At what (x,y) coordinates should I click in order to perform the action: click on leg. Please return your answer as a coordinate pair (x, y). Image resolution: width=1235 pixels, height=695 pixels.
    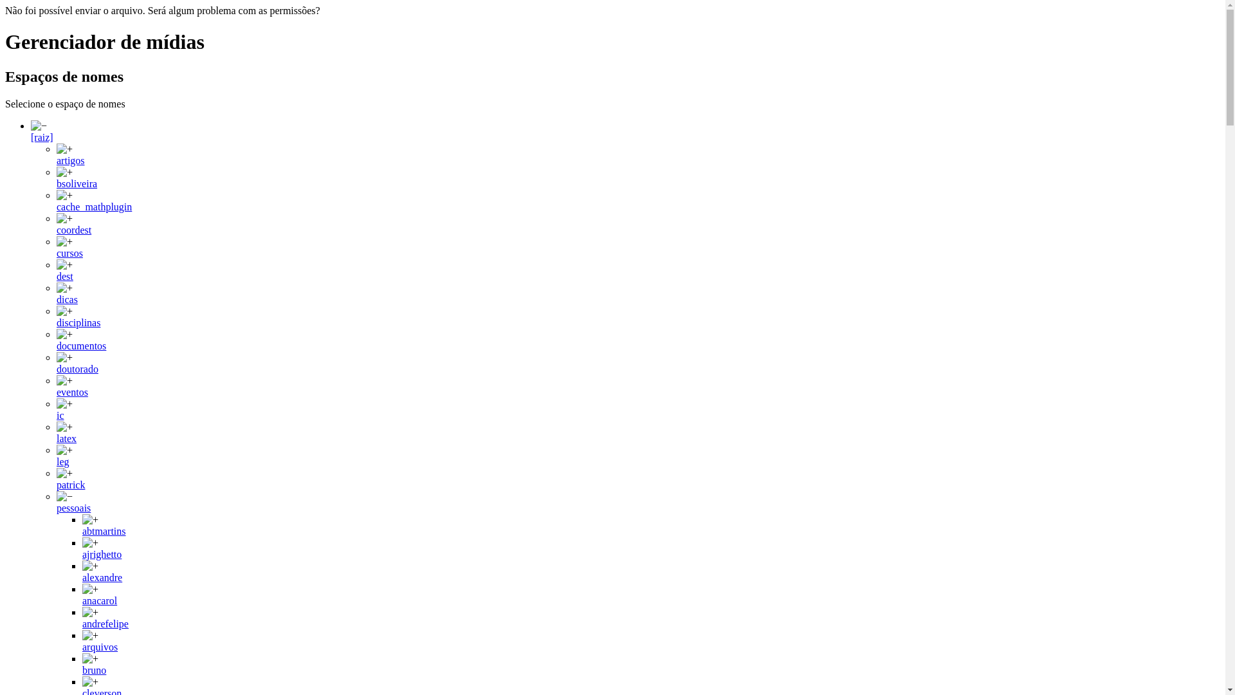
    Looking at the image, I should click on (63, 462).